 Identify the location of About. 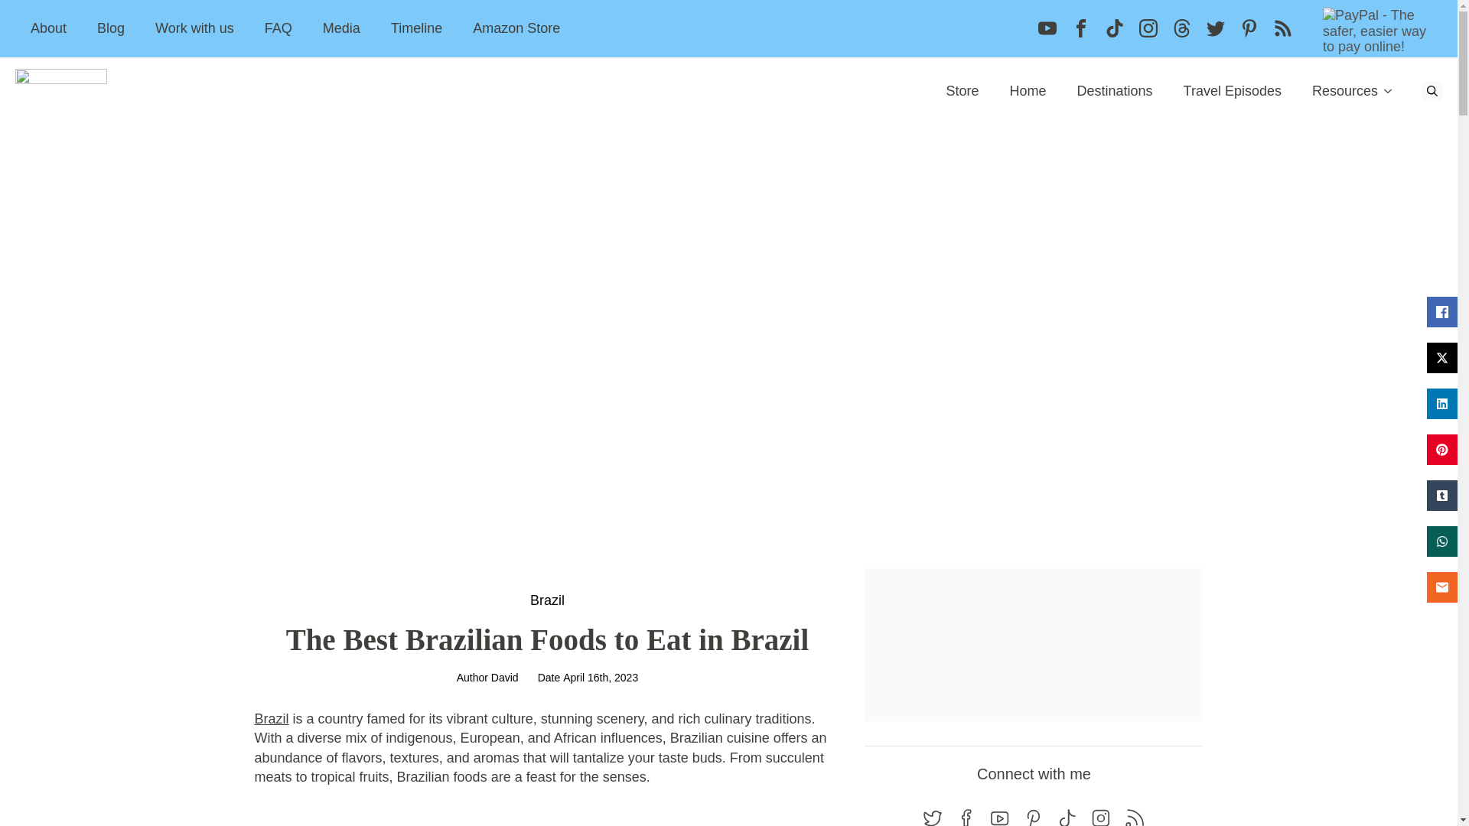
(48, 28).